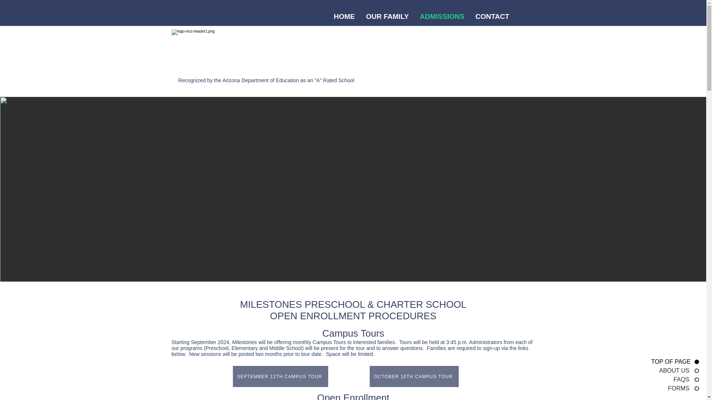  What do you see at coordinates (492, 16) in the screenshot?
I see `CONTACT` at bounding box center [492, 16].